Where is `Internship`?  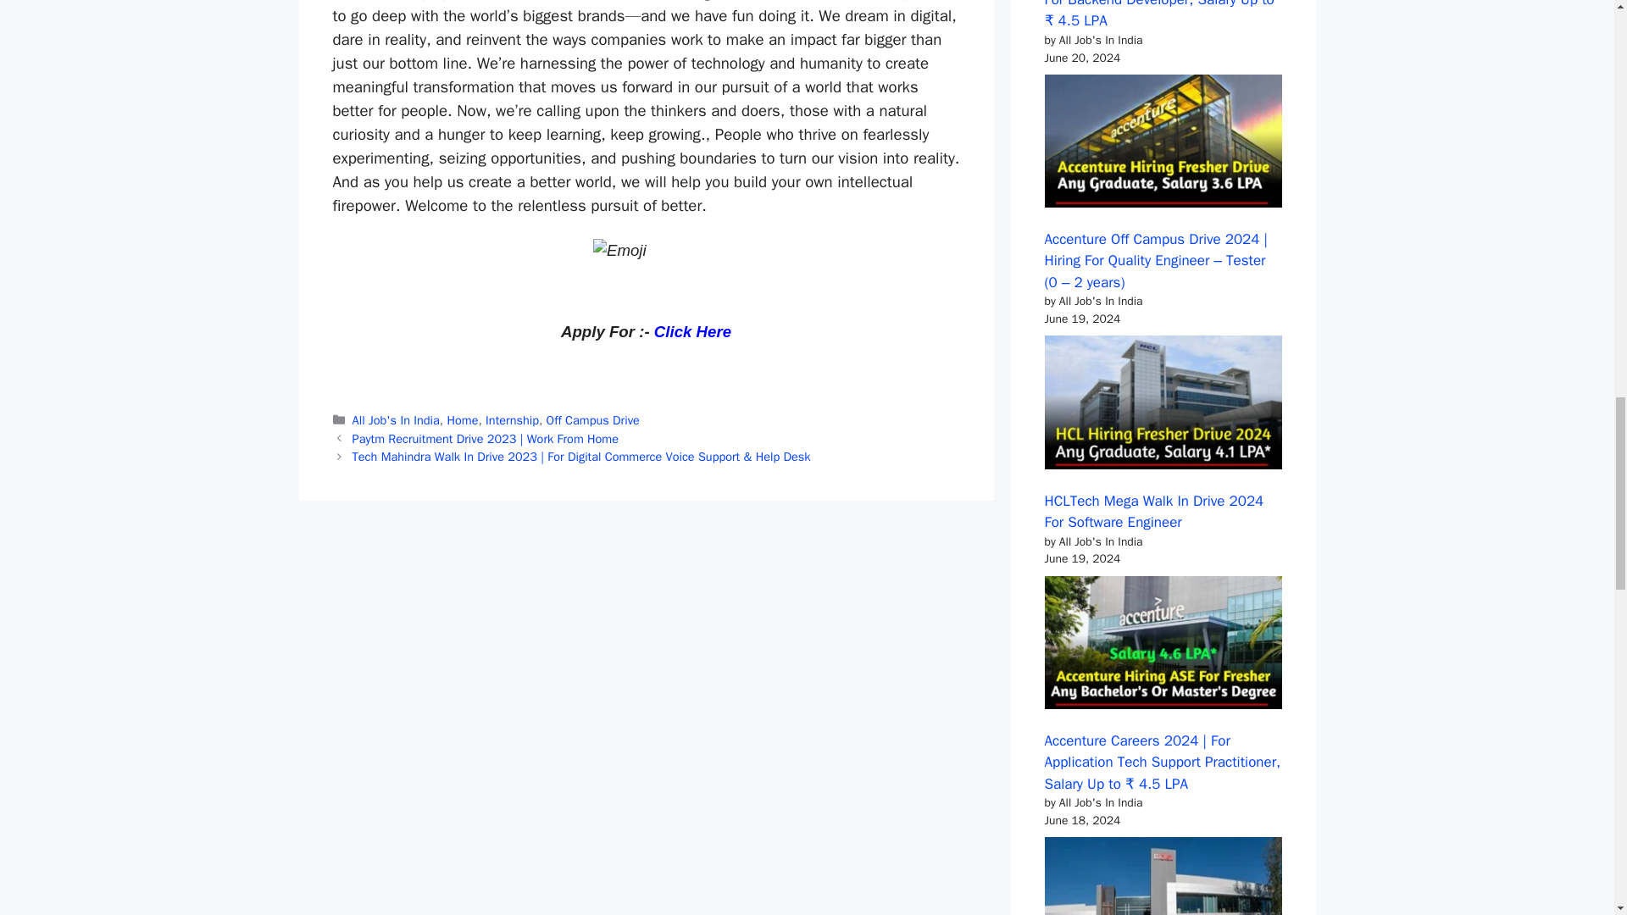
Internship is located at coordinates (512, 420).